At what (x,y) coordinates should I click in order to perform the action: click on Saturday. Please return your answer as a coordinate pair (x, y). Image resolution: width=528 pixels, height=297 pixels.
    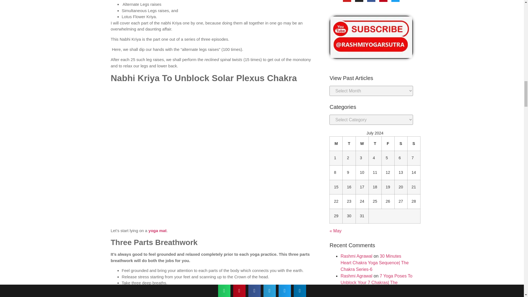
    Looking at the image, I should click on (401, 144).